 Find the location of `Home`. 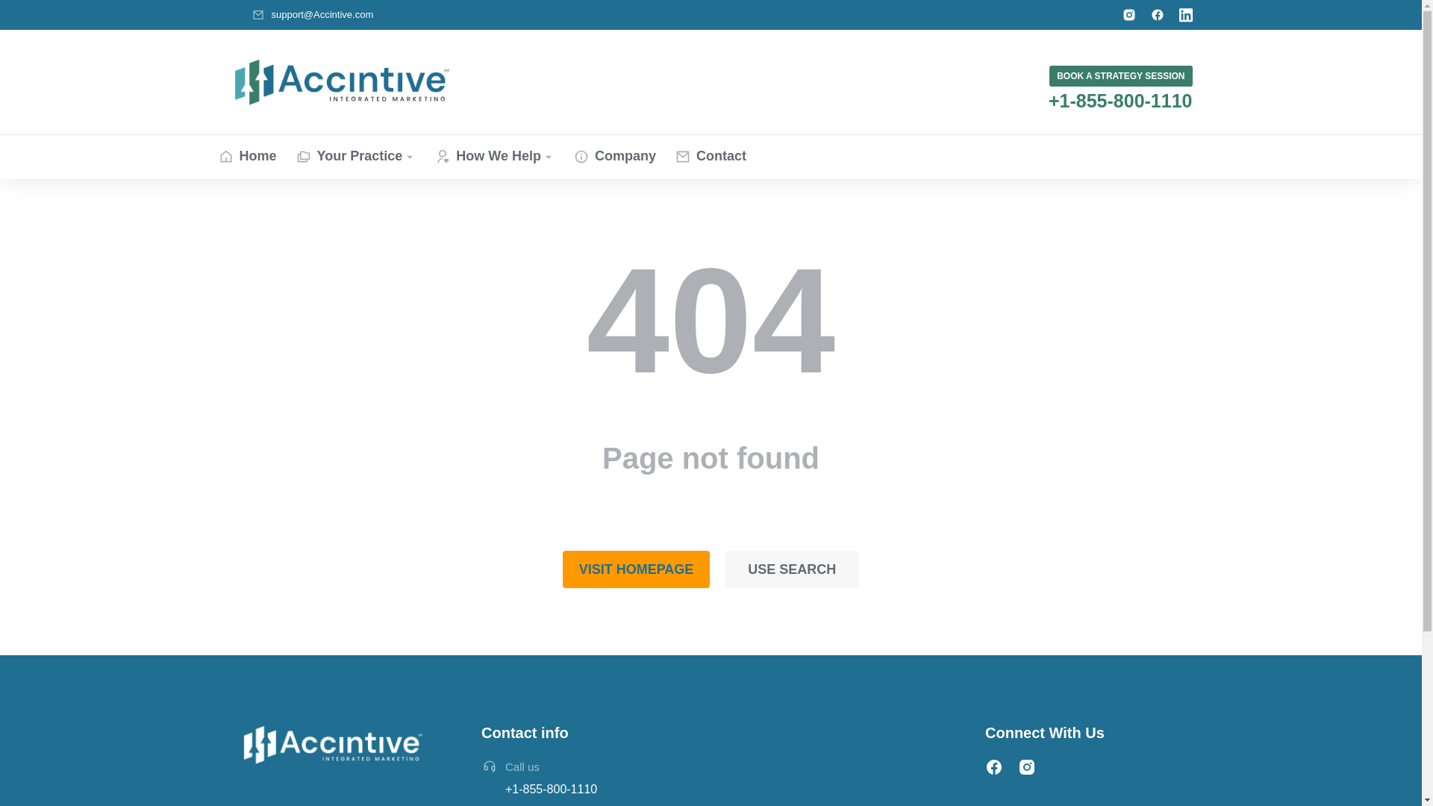

Home is located at coordinates (246, 157).